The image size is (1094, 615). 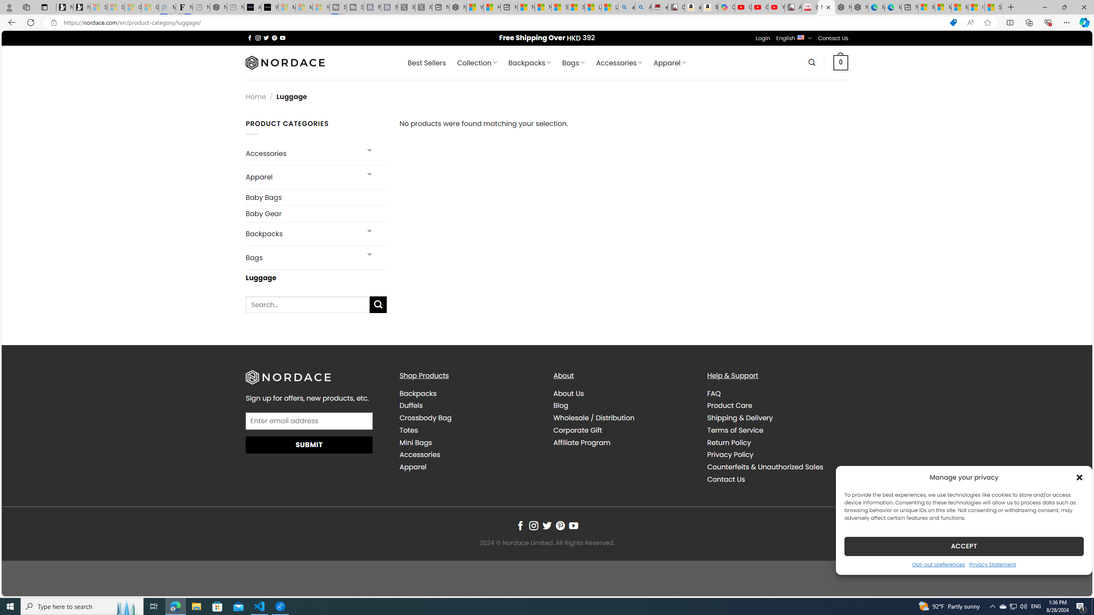 What do you see at coordinates (427, 63) in the screenshot?
I see `  Best Sellers` at bounding box center [427, 63].